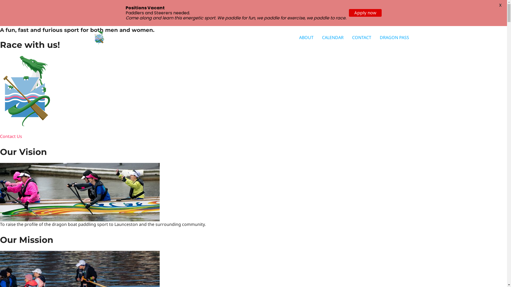 The width and height of the screenshot is (511, 287). What do you see at coordinates (306, 37) in the screenshot?
I see `ABOUT` at bounding box center [306, 37].